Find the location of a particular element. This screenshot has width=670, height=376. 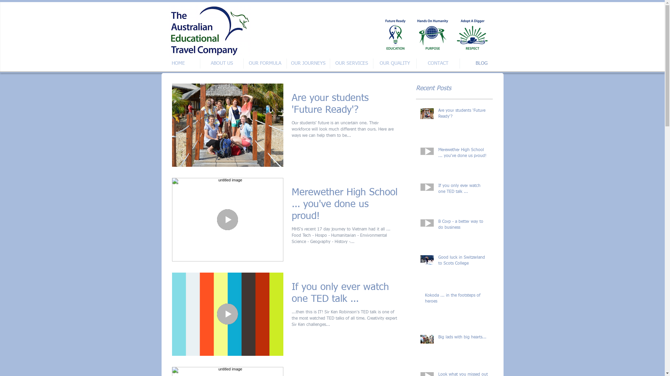

Big lads with big hearts... is located at coordinates (463, 339).